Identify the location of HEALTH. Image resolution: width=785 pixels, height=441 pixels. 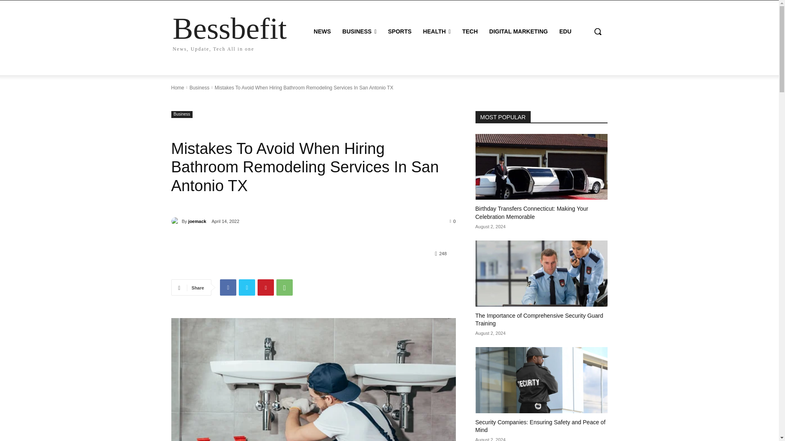
(437, 31).